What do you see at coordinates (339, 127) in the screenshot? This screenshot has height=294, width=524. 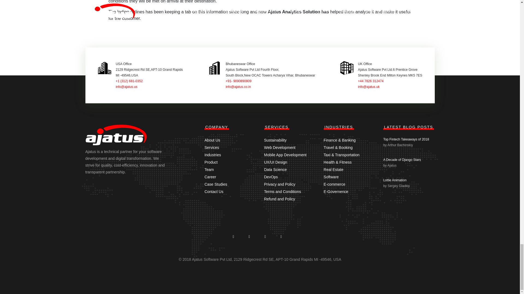 I see `INDUSTRIES` at bounding box center [339, 127].